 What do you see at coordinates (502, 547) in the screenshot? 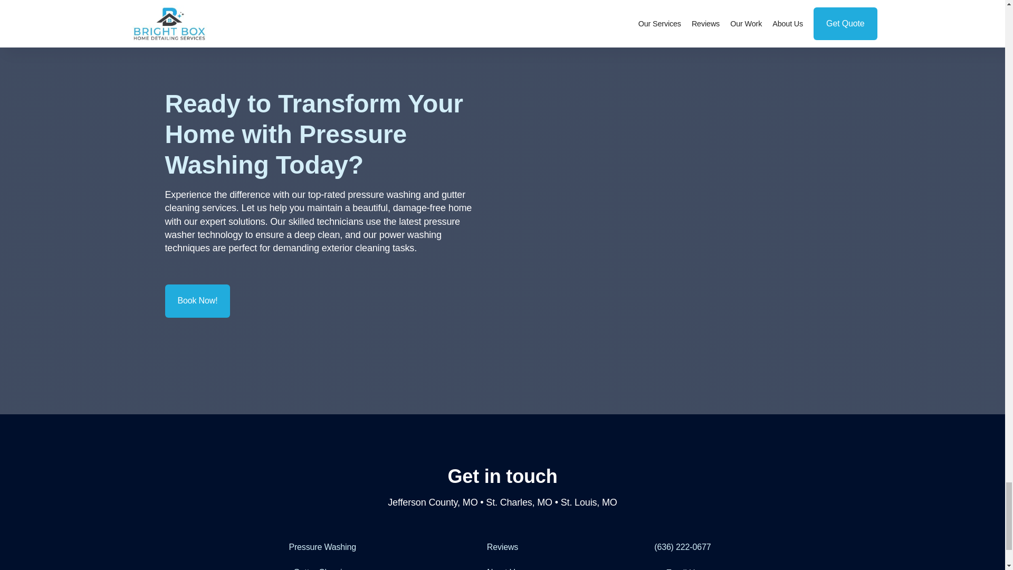
I see `Reviews` at bounding box center [502, 547].